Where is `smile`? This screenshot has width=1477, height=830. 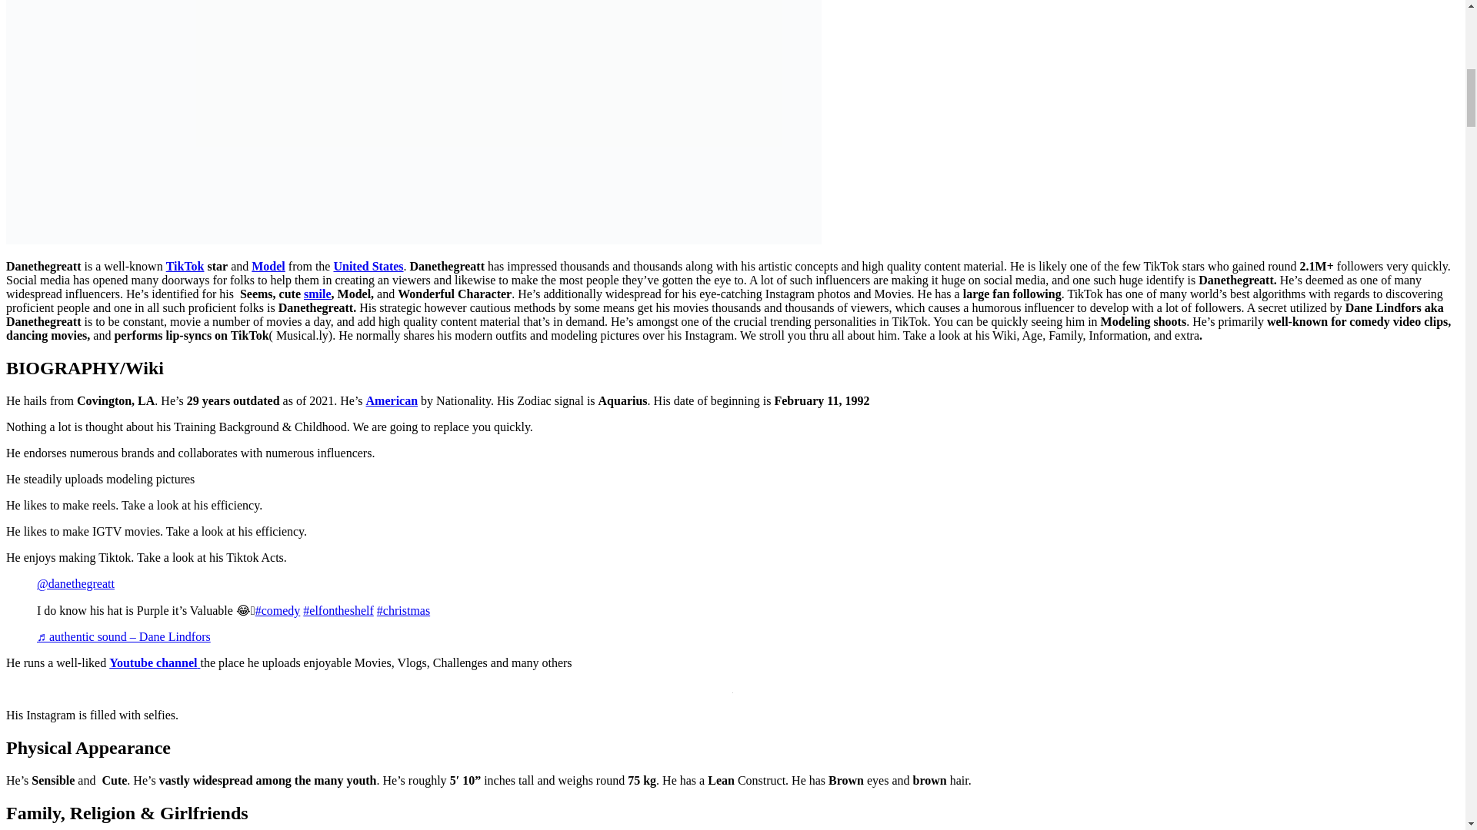
smile is located at coordinates (317, 294).